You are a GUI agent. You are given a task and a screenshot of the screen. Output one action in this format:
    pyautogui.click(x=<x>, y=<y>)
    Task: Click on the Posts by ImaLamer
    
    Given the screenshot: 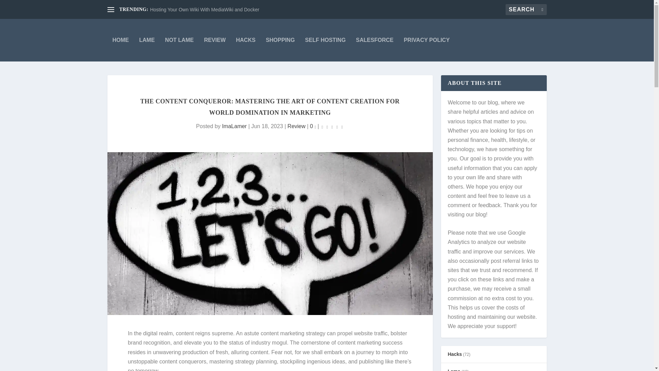 What is the action you would take?
    pyautogui.click(x=234, y=126)
    